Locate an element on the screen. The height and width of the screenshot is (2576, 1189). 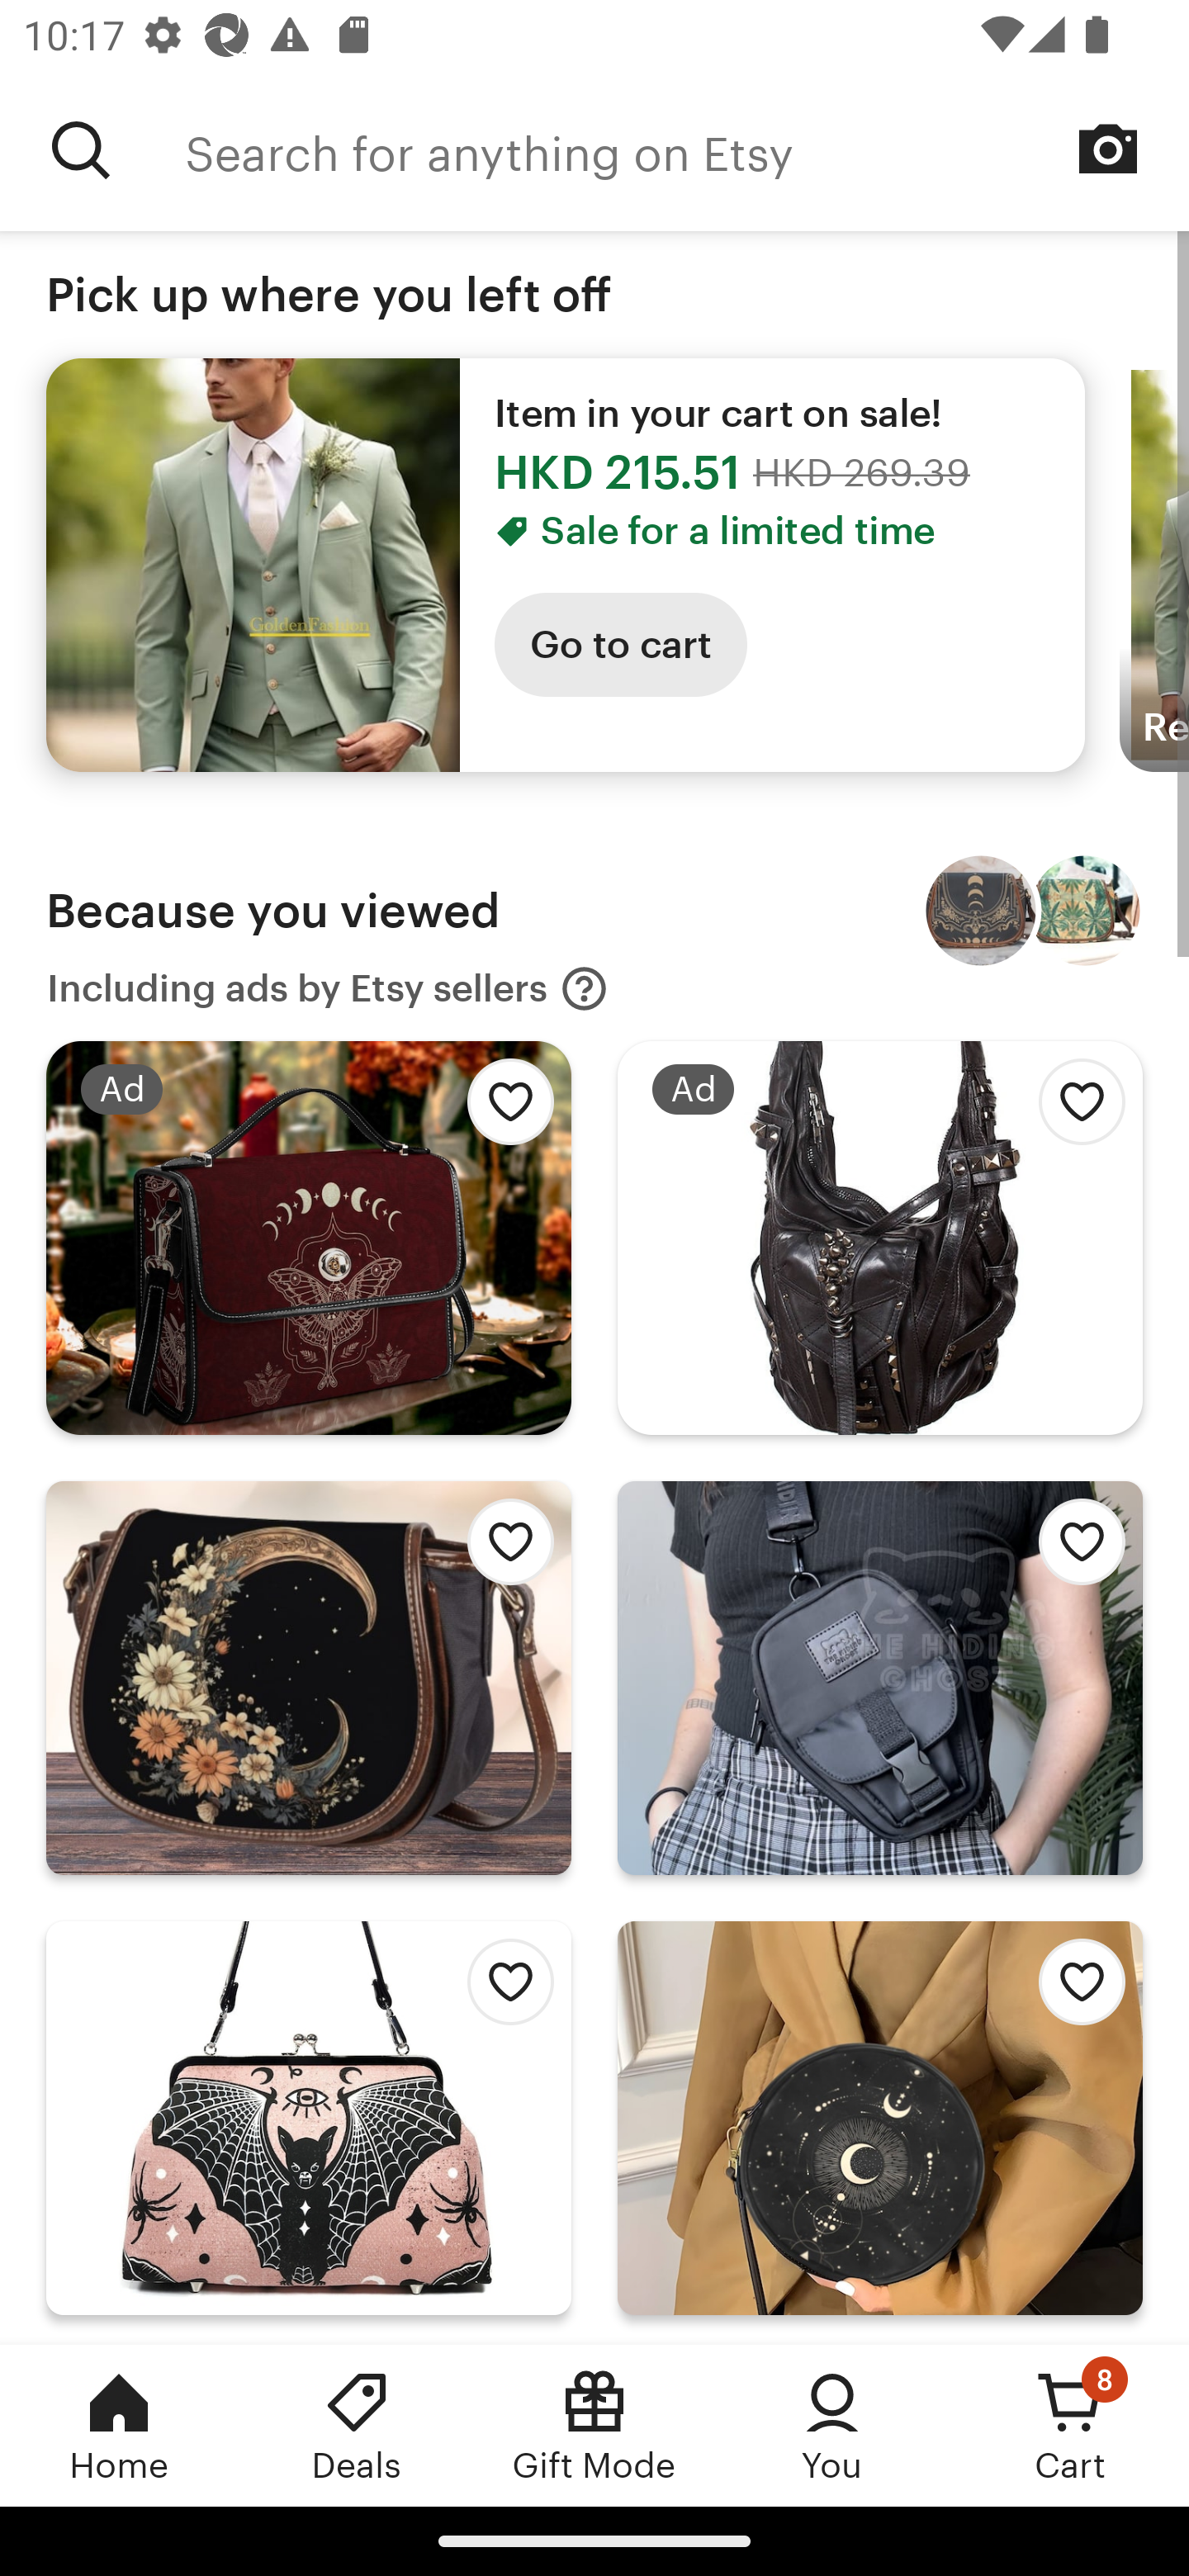
You is located at coordinates (832, 2425).